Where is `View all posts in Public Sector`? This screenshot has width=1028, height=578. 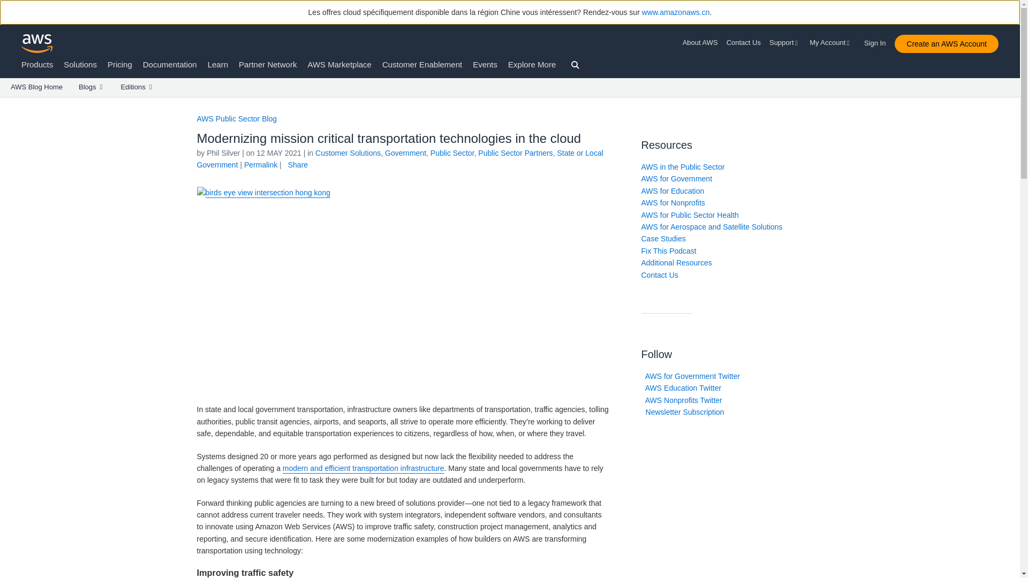
View all posts in Public Sector is located at coordinates (452, 153).